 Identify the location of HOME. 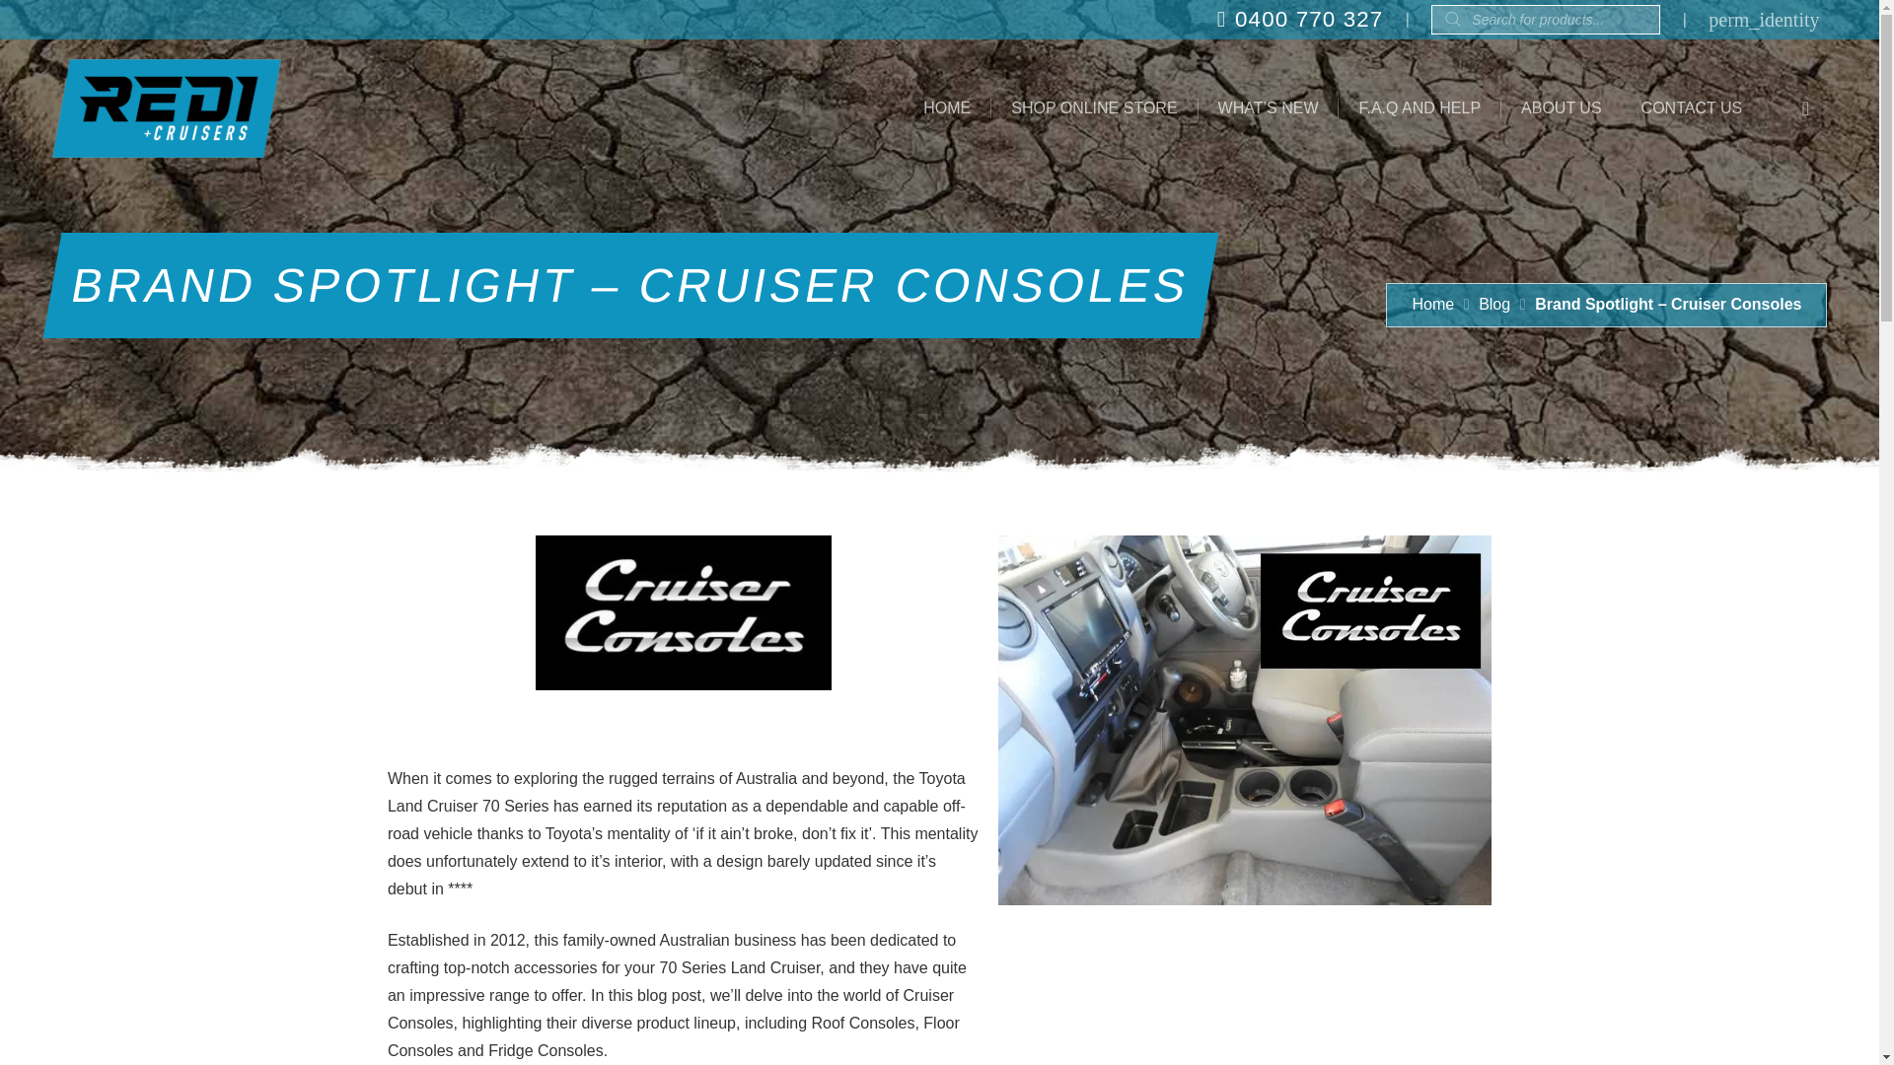
(947, 108).